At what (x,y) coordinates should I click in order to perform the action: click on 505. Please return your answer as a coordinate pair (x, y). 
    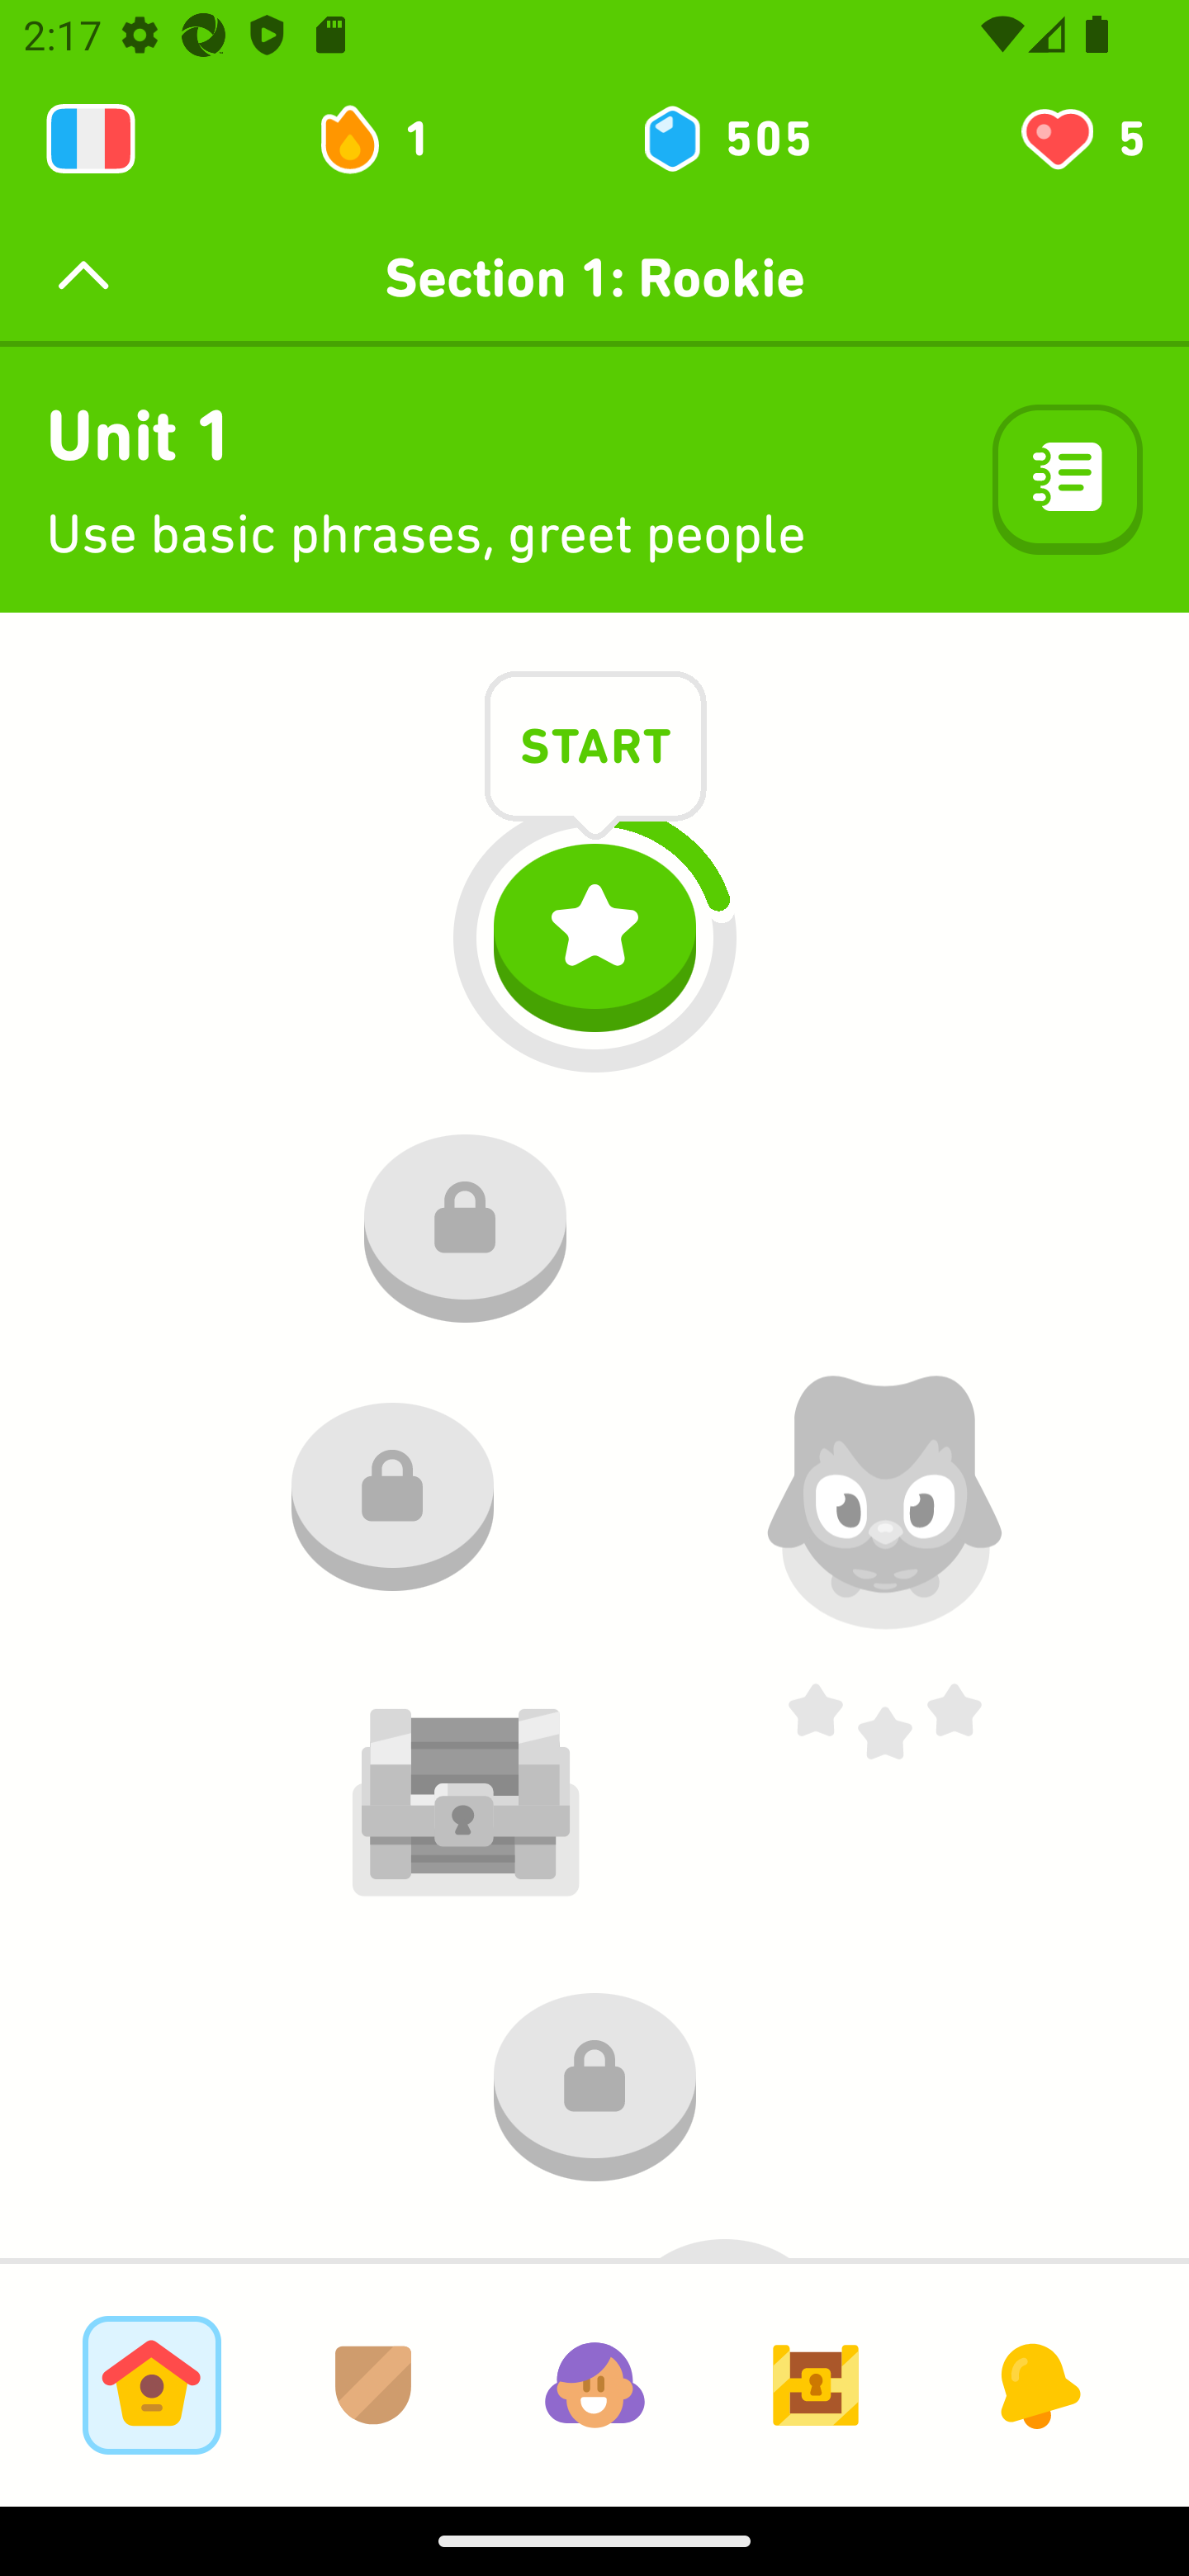
    Looking at the image, I should click on (725, 139).